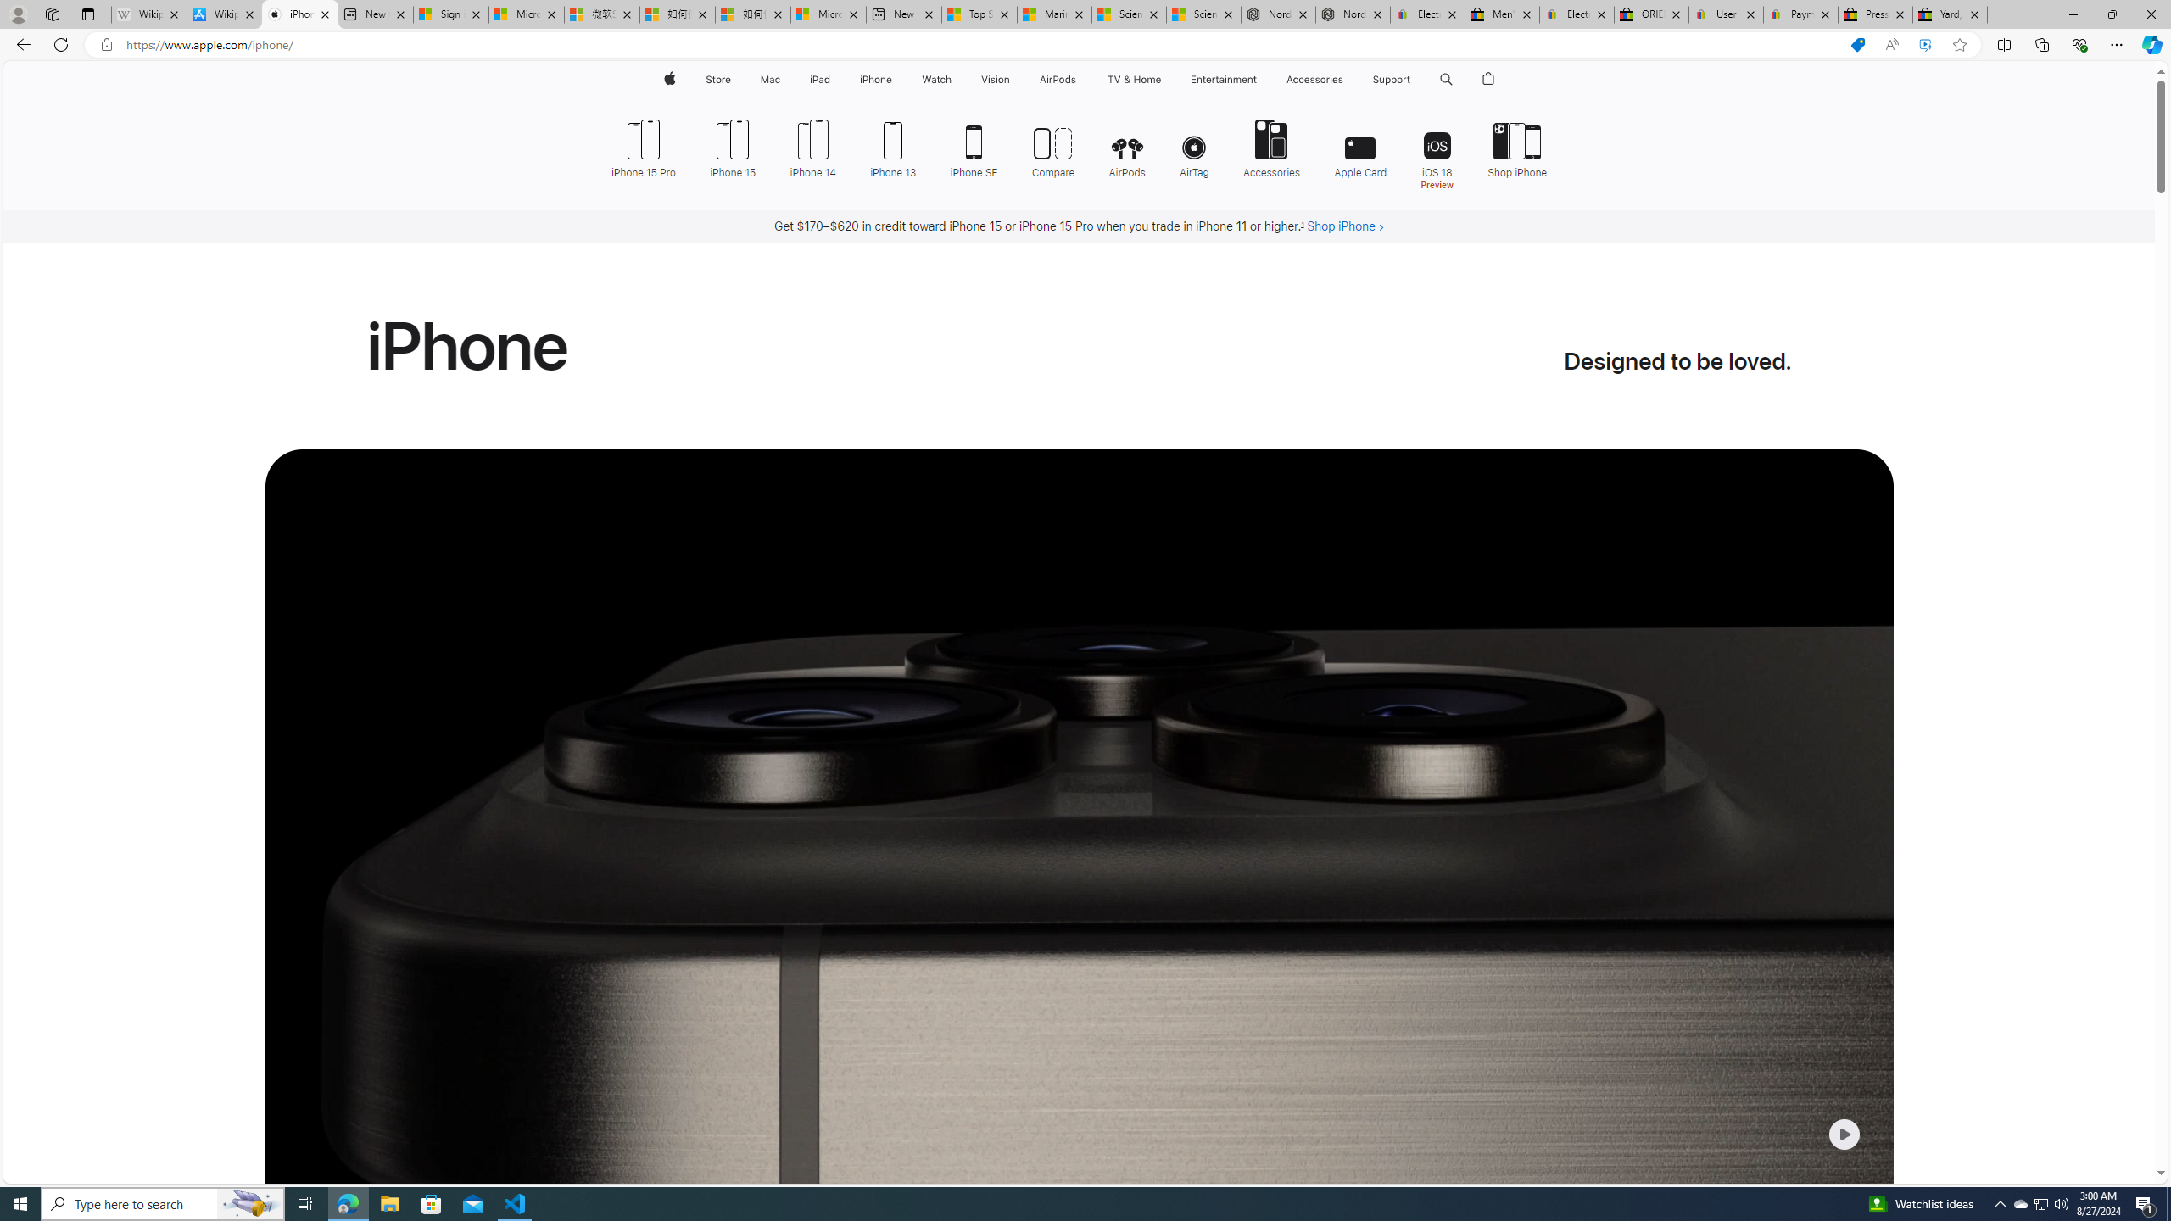 Image resolution: width=2171 pixels, height=1221 pixels. Describe the element at coordinates (717, 80) in the screenshot. I see `Store` at that location.